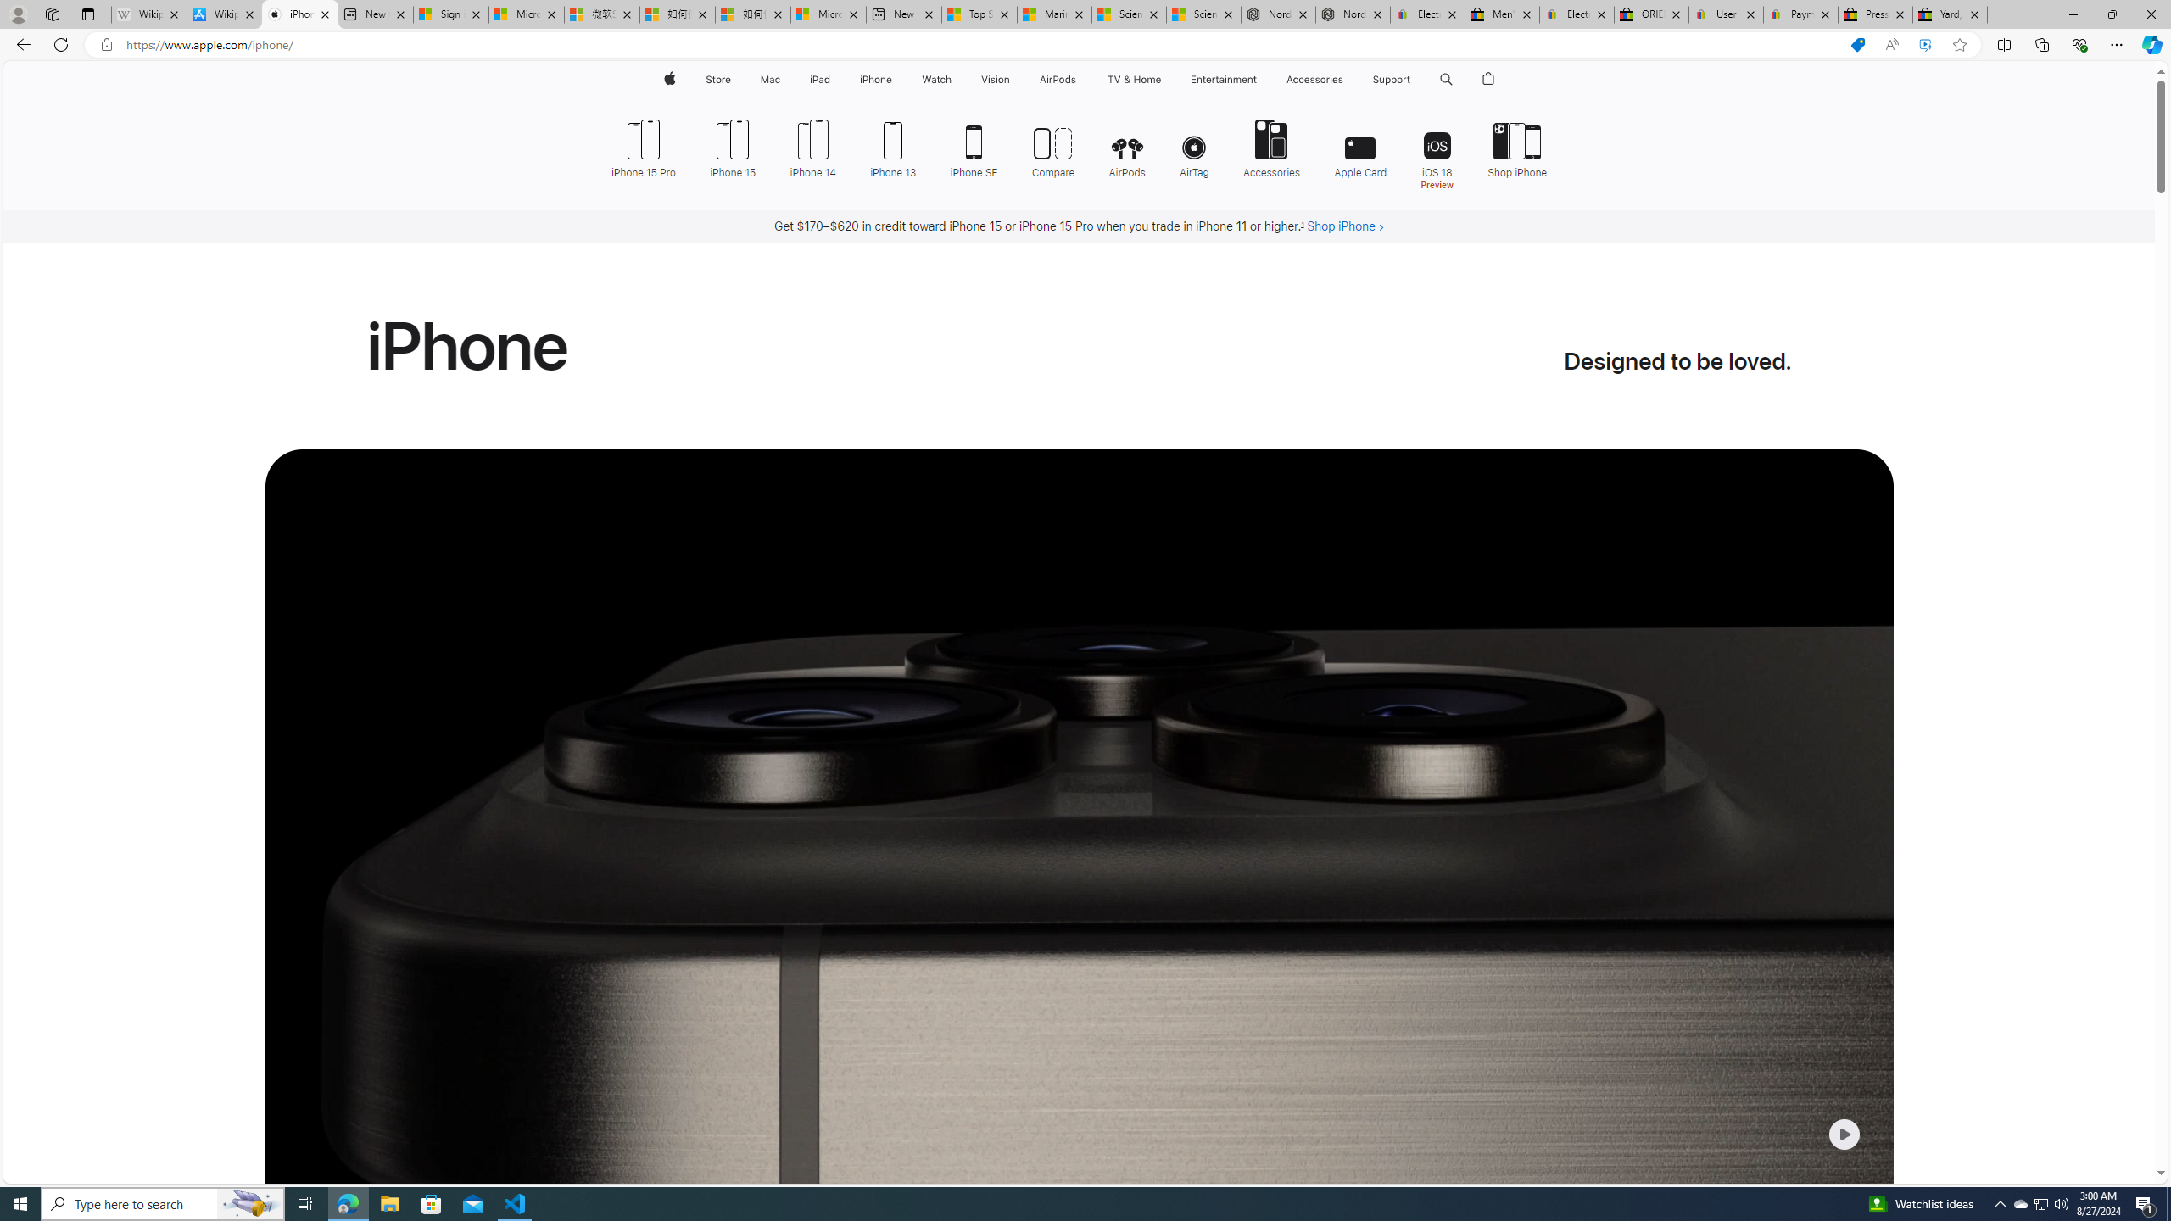 Image resolution: width=2171 pixels, height=1221 pixels. Describe the element at coordinates (717, 80) in the screenshot. I see `Store` at that location.